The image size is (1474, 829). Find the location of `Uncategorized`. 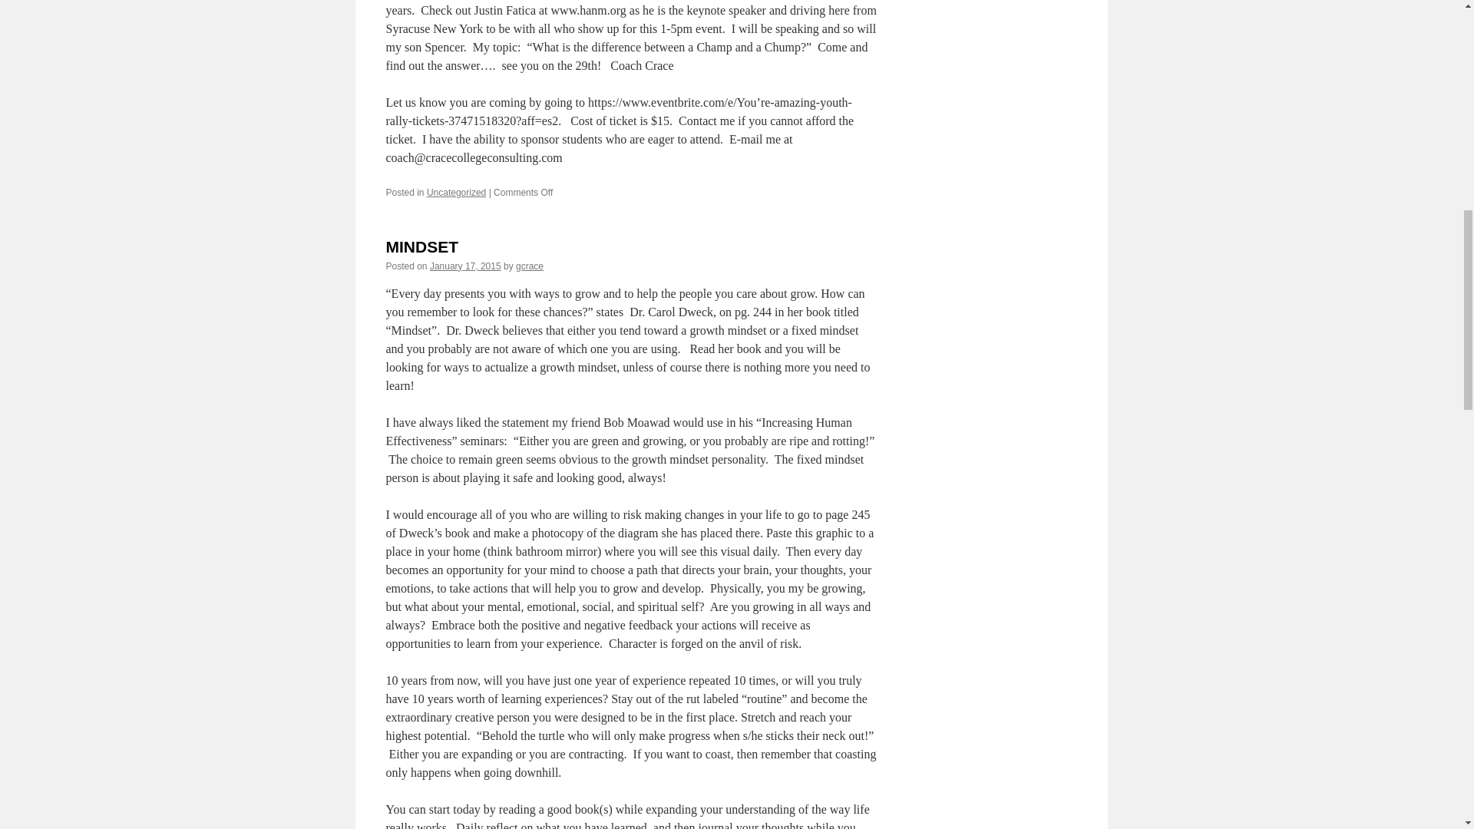

Uncategorized is located at coordinates (456, 193).